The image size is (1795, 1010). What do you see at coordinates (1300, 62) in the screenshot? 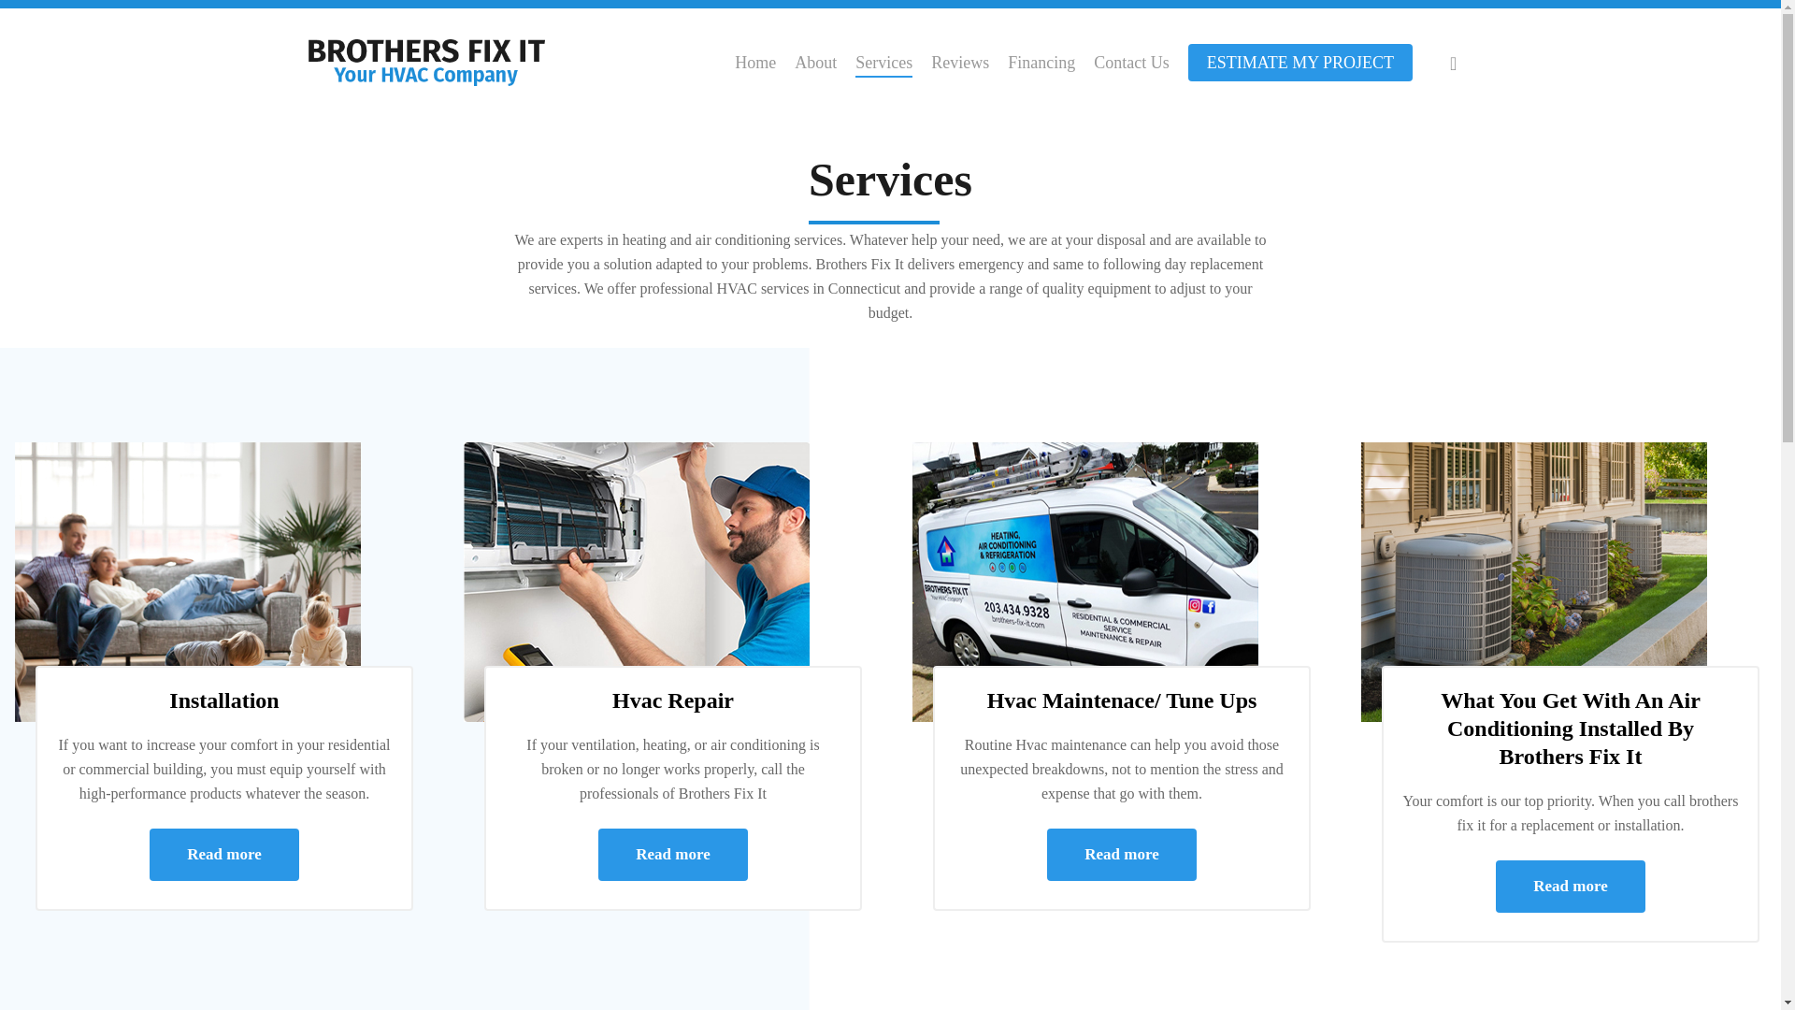
I see `ESTIMATE MY PROJECT` at bounding box center [1300, 62].